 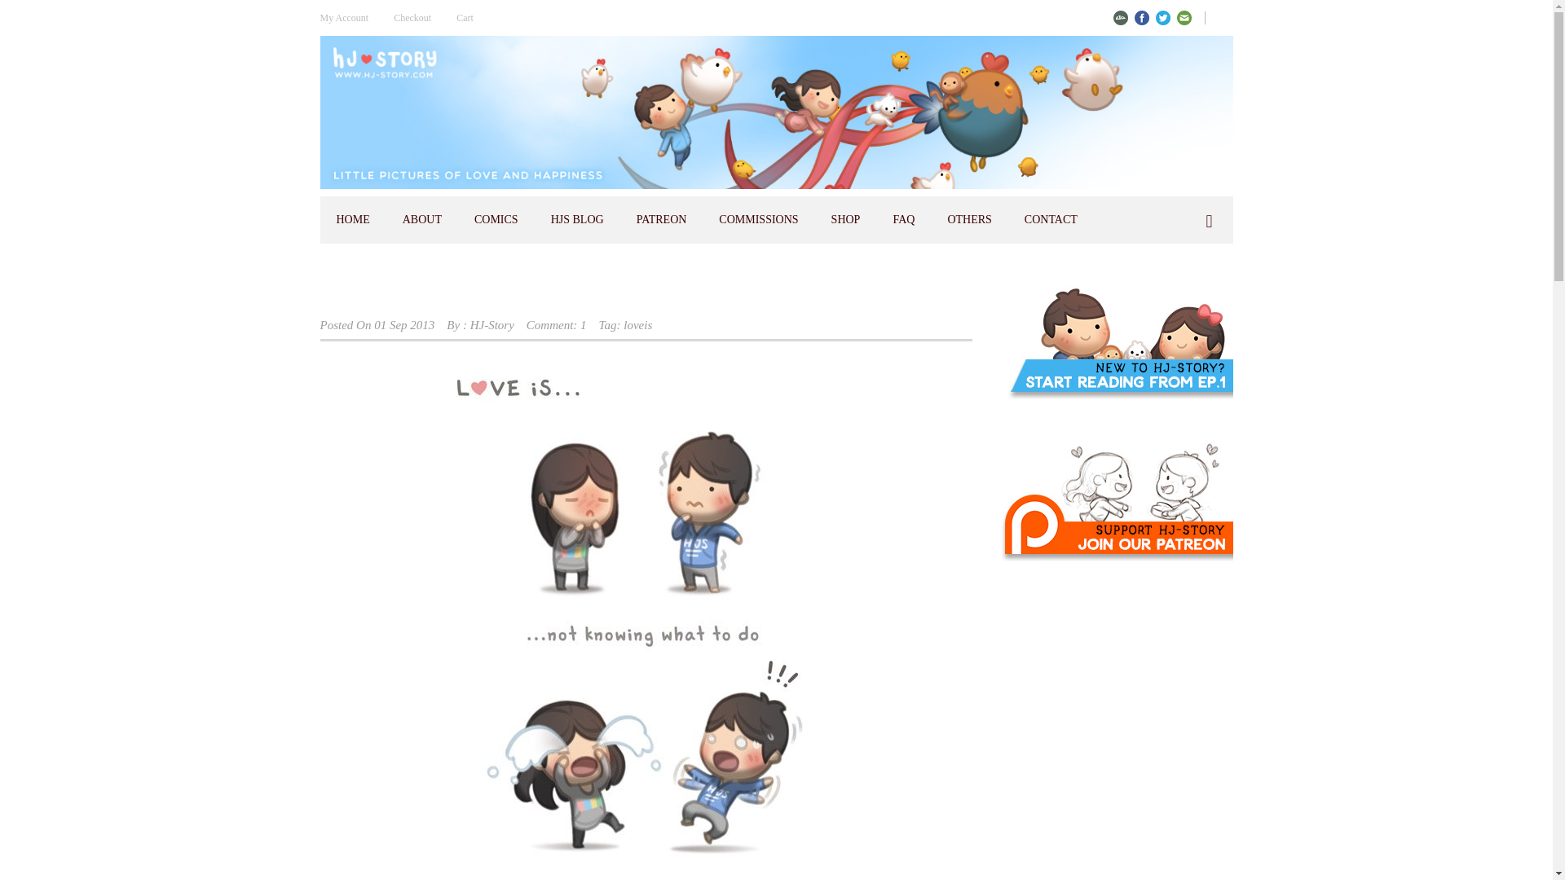 What do you see at coordinates (349, 18) in the screenshot?
I see `My Account` at bounding box center [349, 18].